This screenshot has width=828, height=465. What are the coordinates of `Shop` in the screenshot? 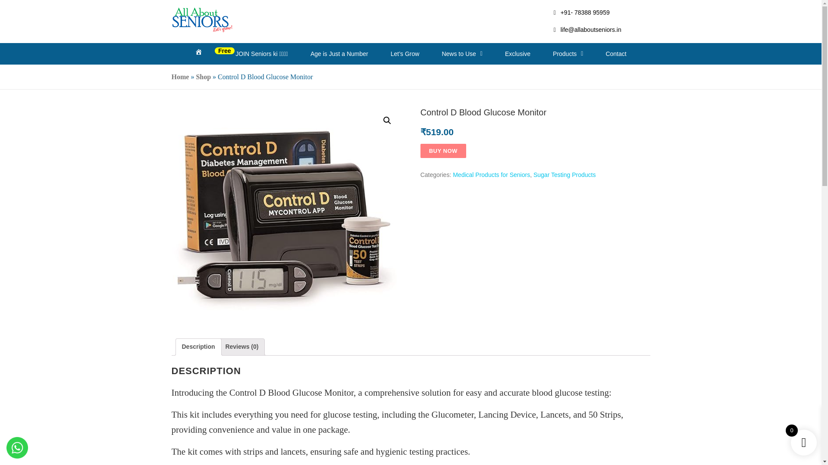 It's located at (203, 77).